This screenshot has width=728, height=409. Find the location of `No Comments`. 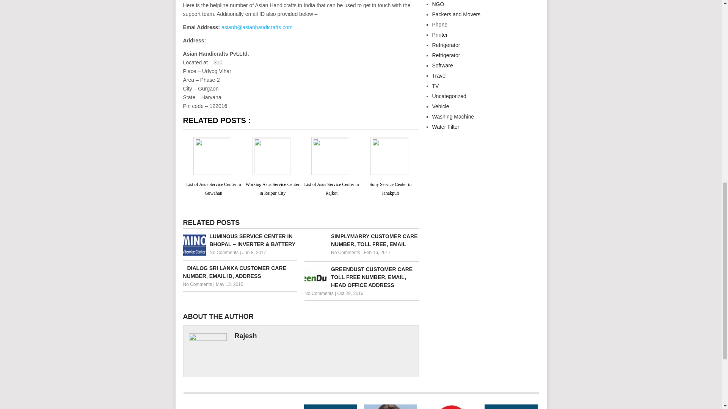

No Comments is located at coordinates (224, 252).